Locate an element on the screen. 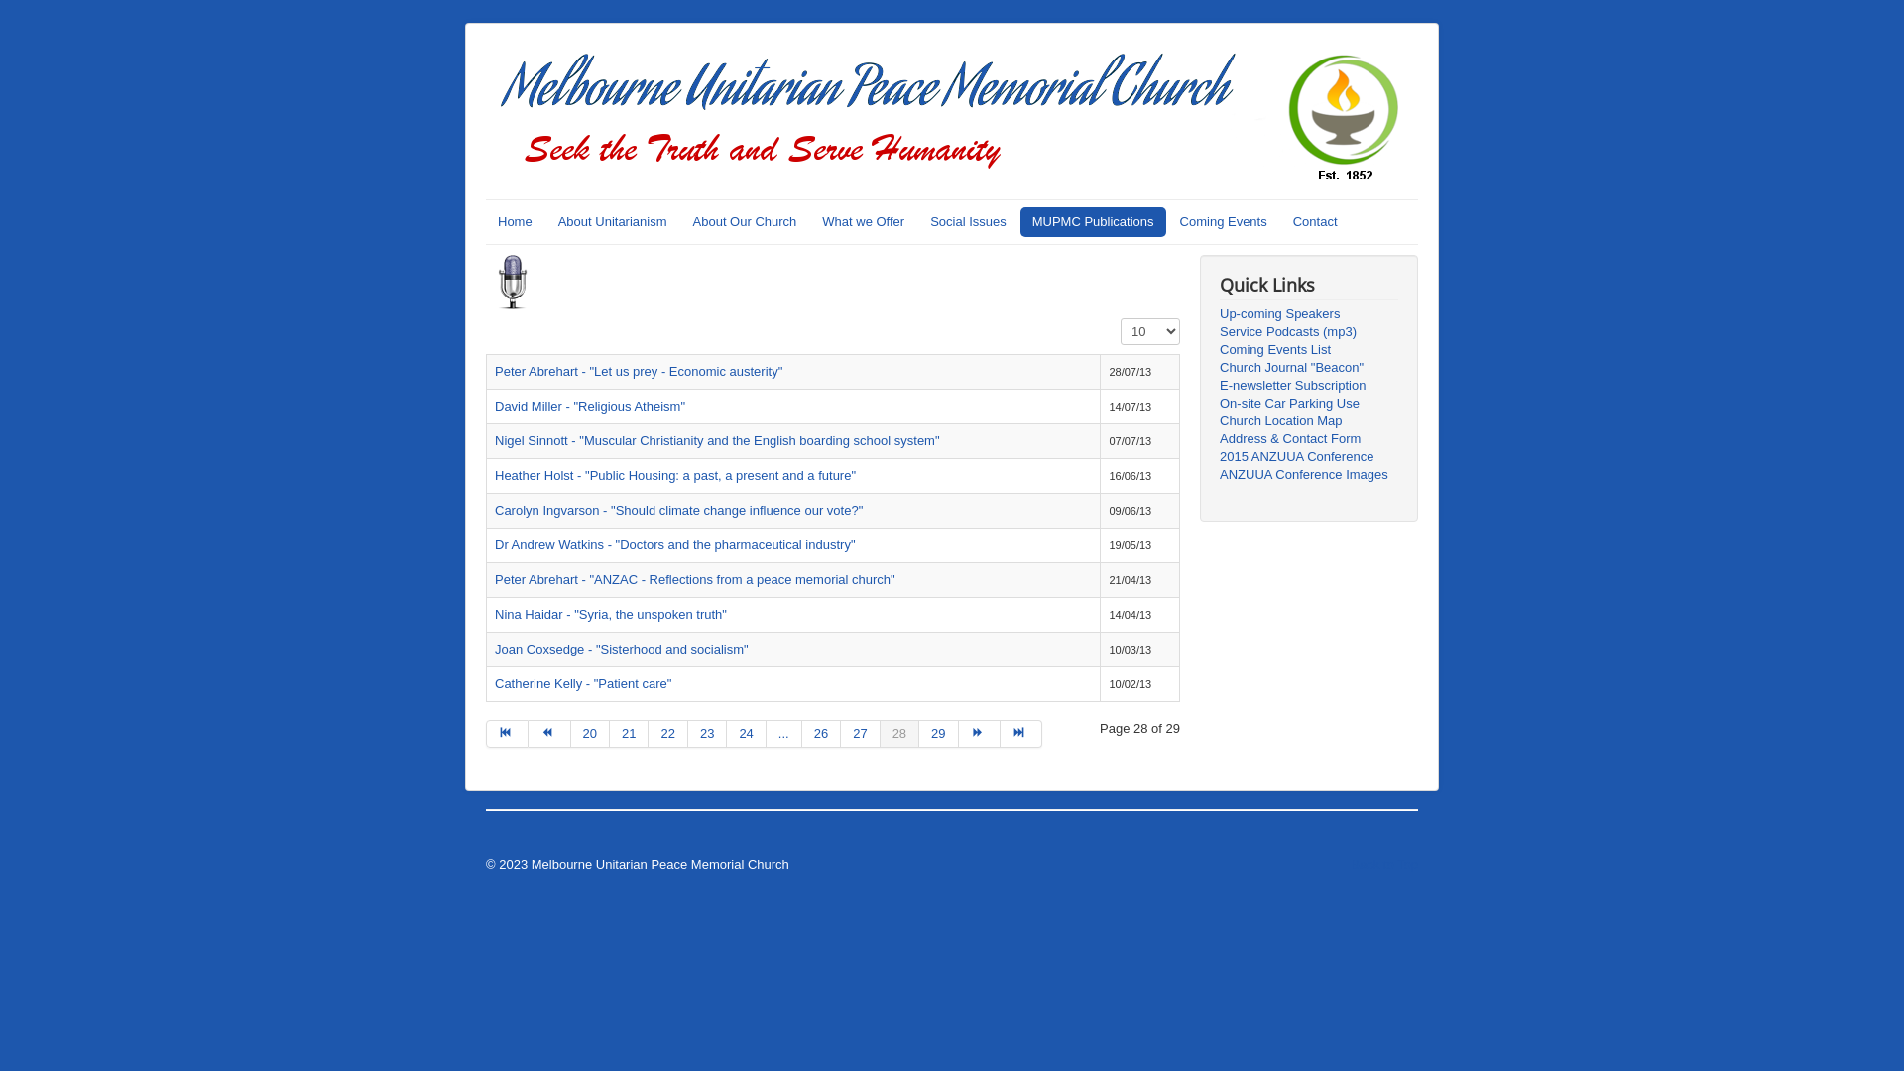  Next is located at coordinates (980, 734).